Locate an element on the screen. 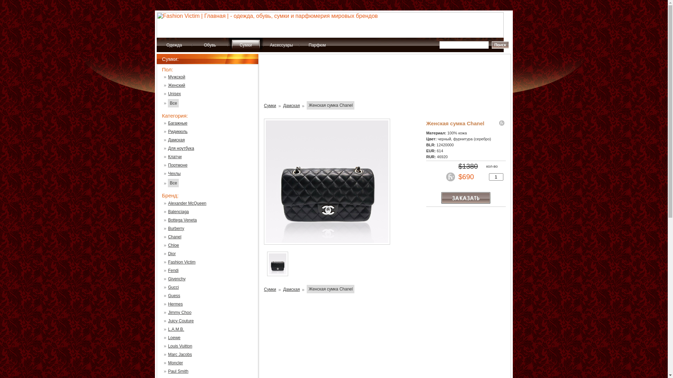 This screenshot has height=378, width=673. Unisex is located at coordinates (175, 94).